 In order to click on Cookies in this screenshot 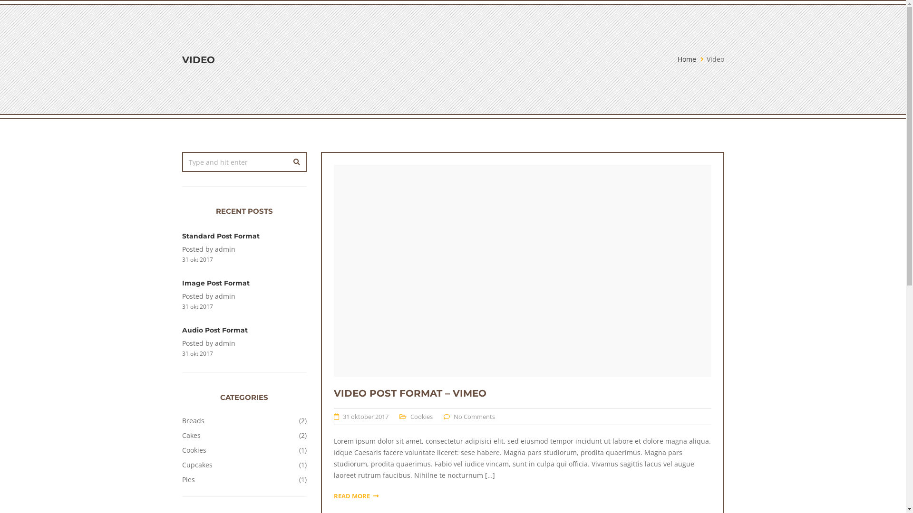, I will do `click(194, 450)`.